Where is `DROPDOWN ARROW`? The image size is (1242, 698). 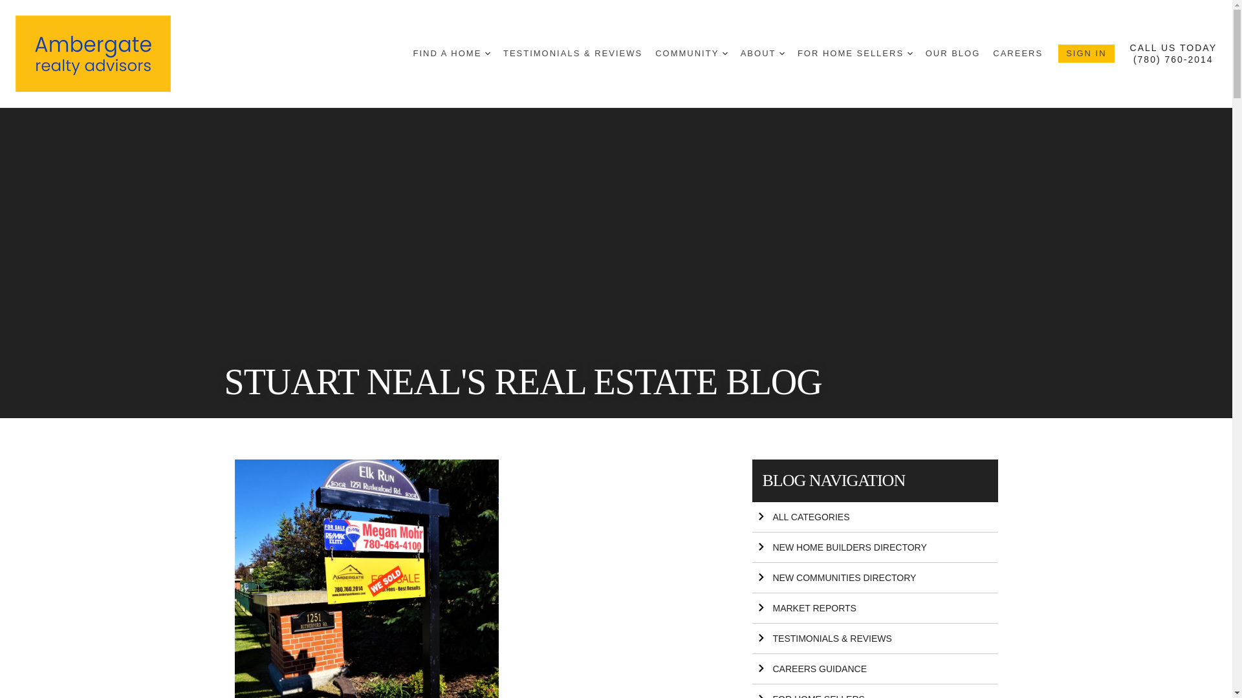 DROPDOWN ARROW is located at coordinates (488, 53).